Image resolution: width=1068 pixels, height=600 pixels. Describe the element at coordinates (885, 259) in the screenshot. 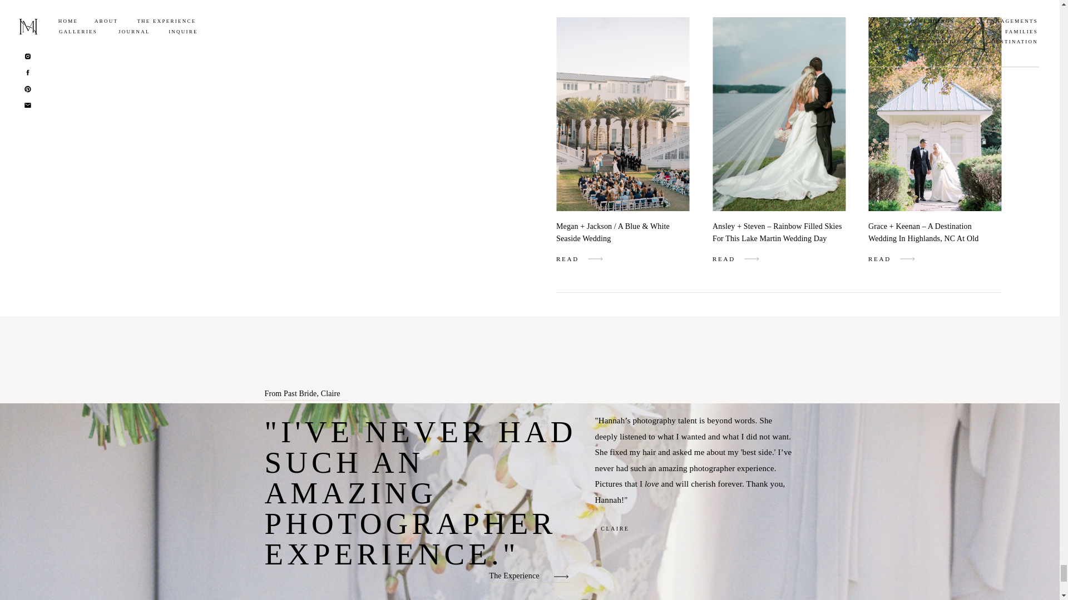

I see `READ` at that location.